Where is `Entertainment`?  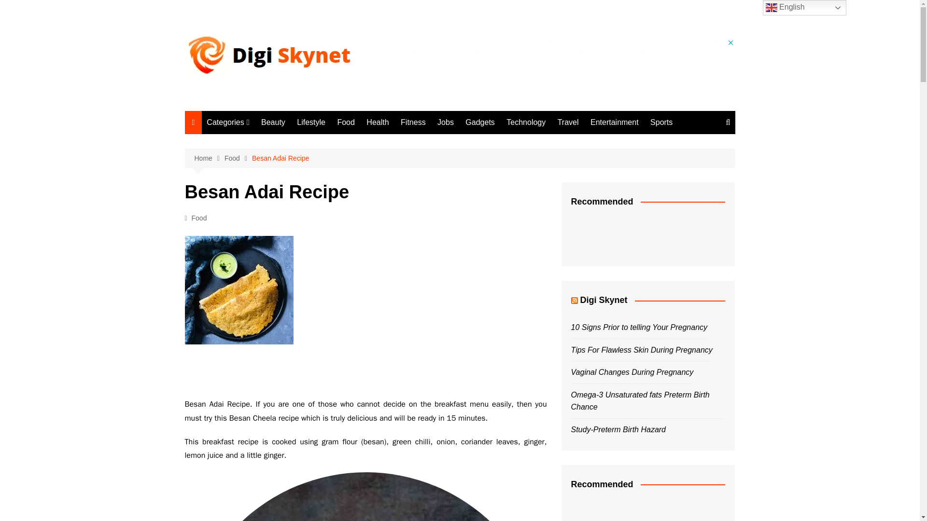 Entertainment is located at coordinates (614, 123).